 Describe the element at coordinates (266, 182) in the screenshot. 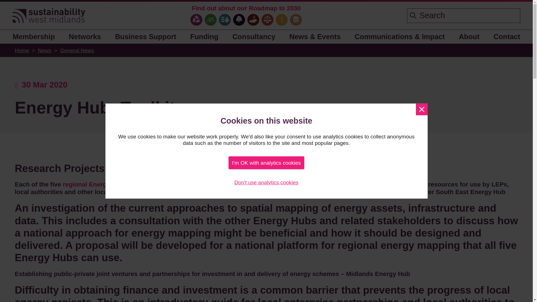

I see `Don't use analytics cookies` at that location.